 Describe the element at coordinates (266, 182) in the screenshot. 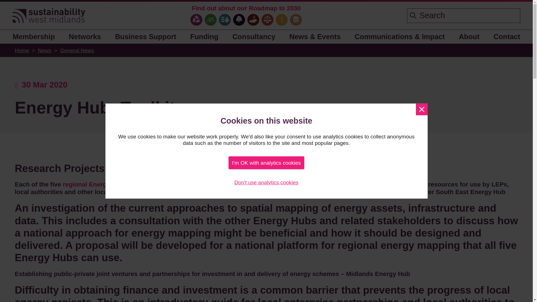

I see `Don't use analytics cookies` at that location.